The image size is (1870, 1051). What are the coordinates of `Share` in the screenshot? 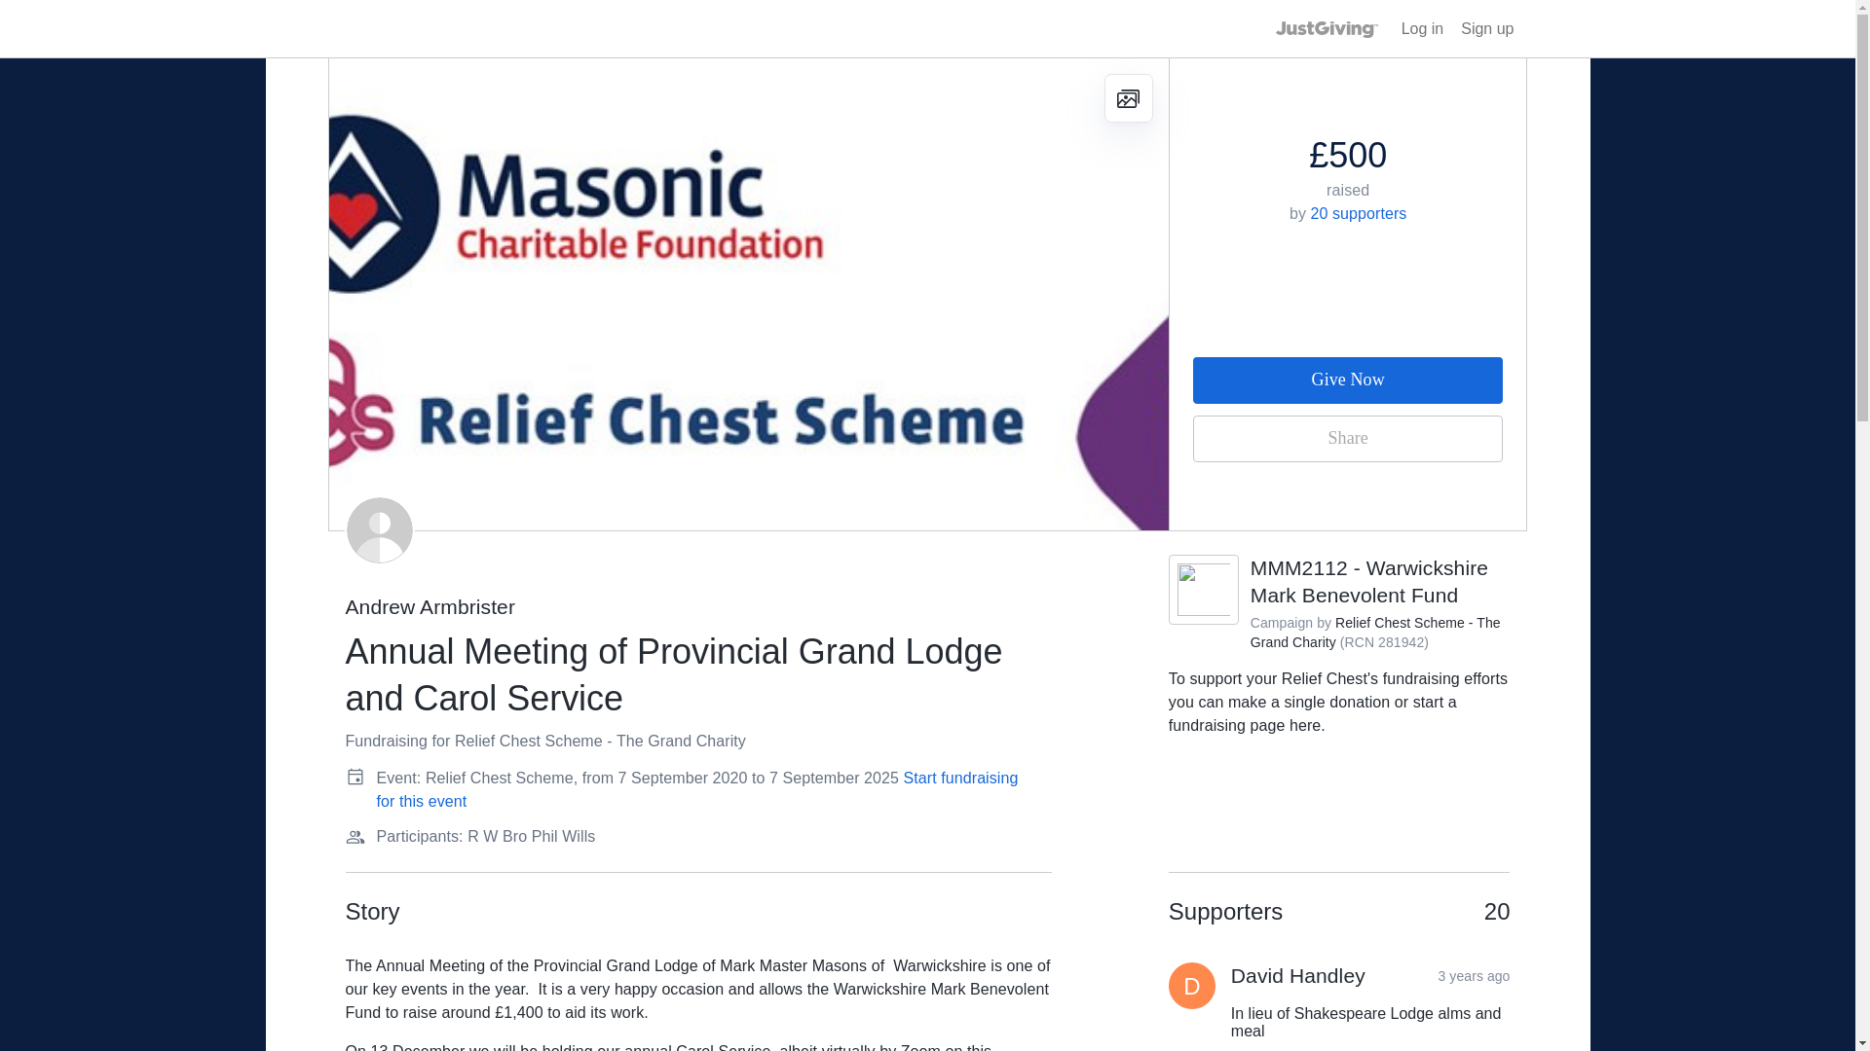 It's located at (1348, 438).